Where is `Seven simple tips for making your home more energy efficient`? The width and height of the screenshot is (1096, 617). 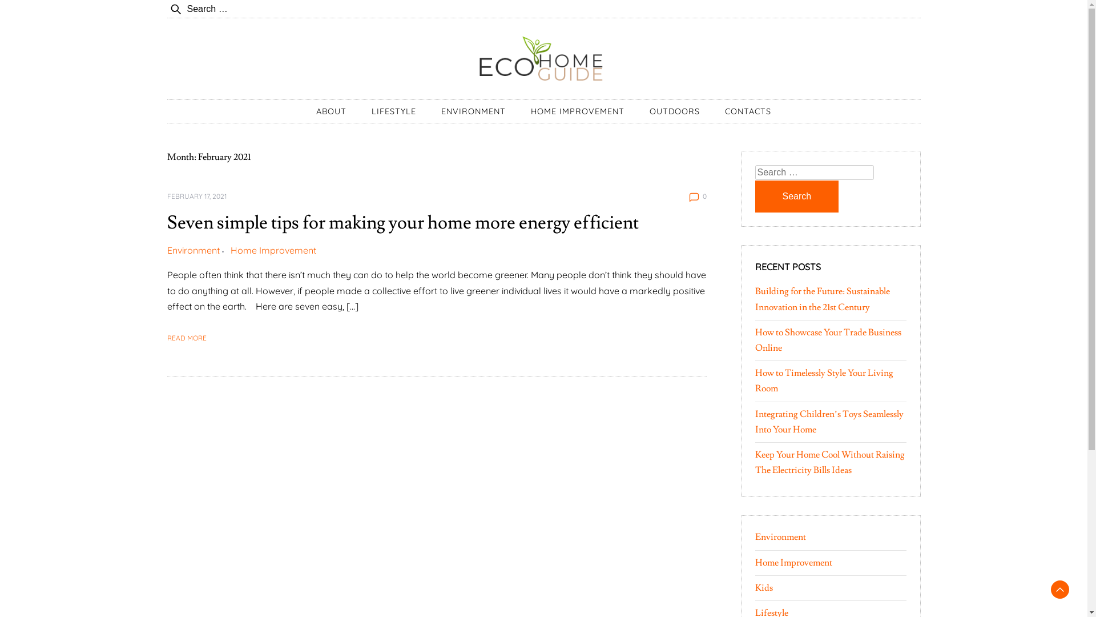
Seven simple tips for making your home more energy efficient is located at coordinates (402, 223).